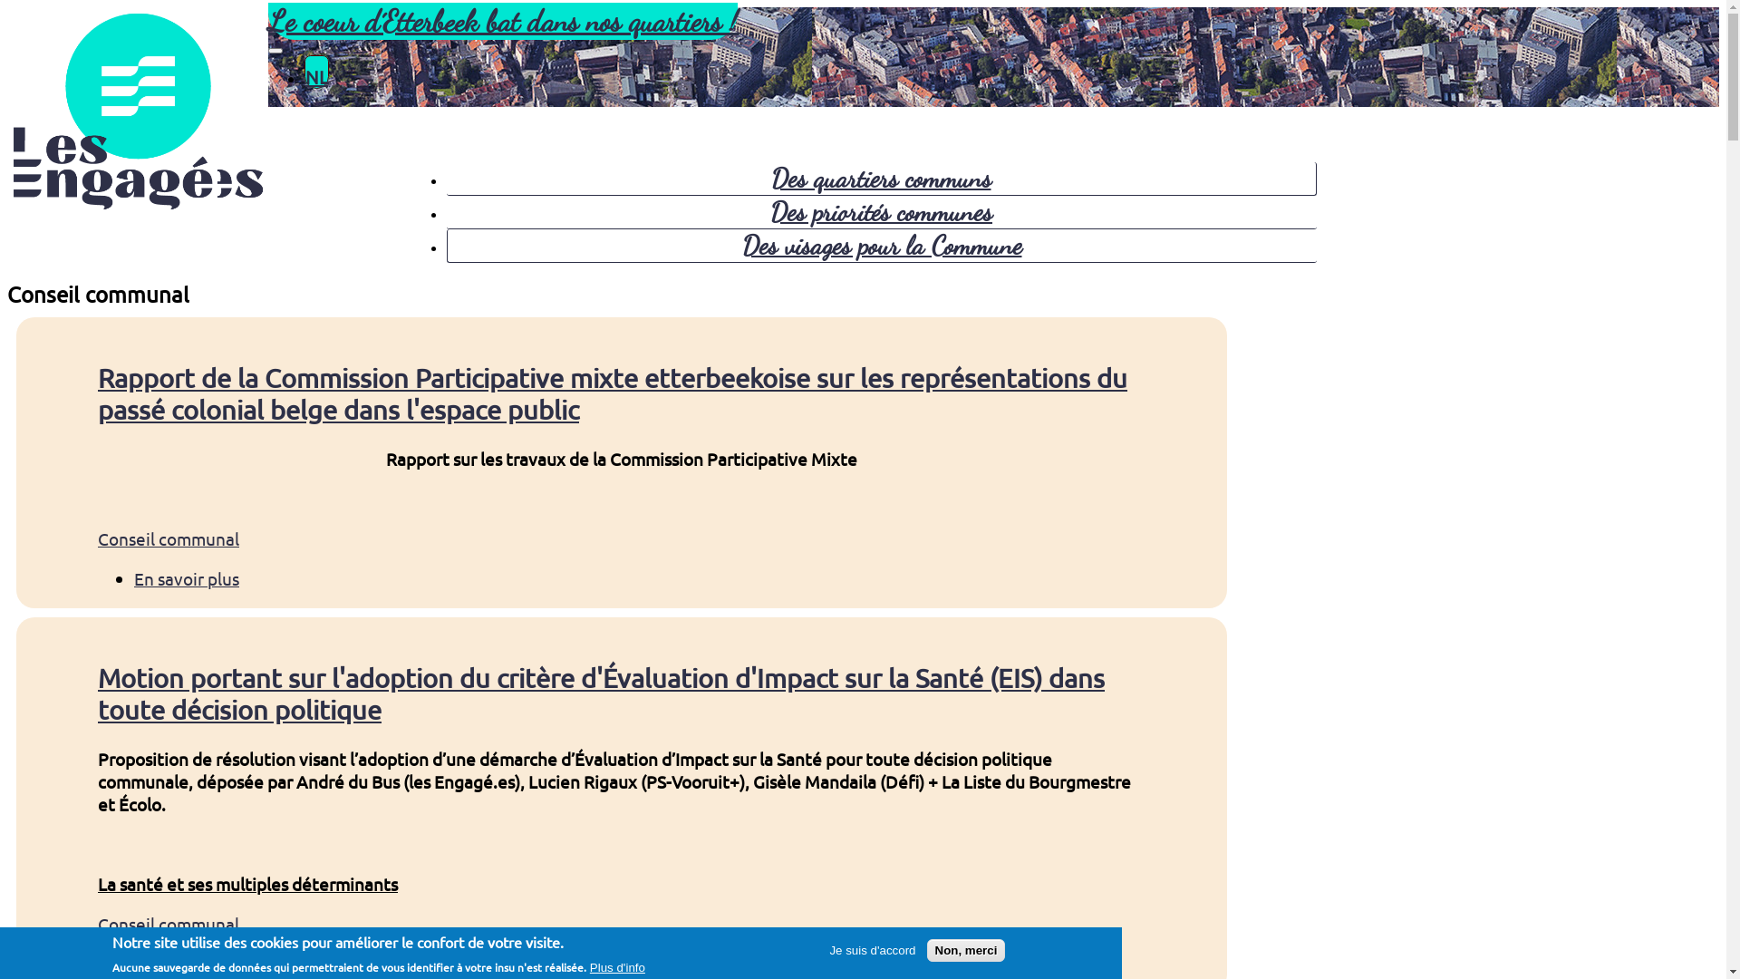  Describe the element at coordinates (317, 73) in the screenshot. I see `NL` at that location.